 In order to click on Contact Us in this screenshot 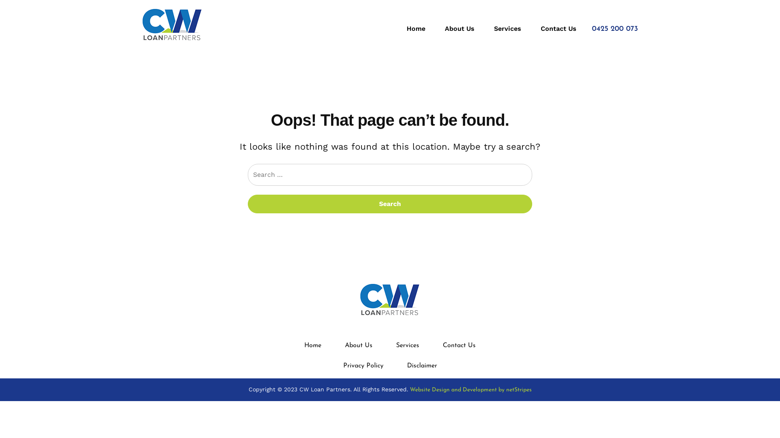, I will do `click(459, 346)`.